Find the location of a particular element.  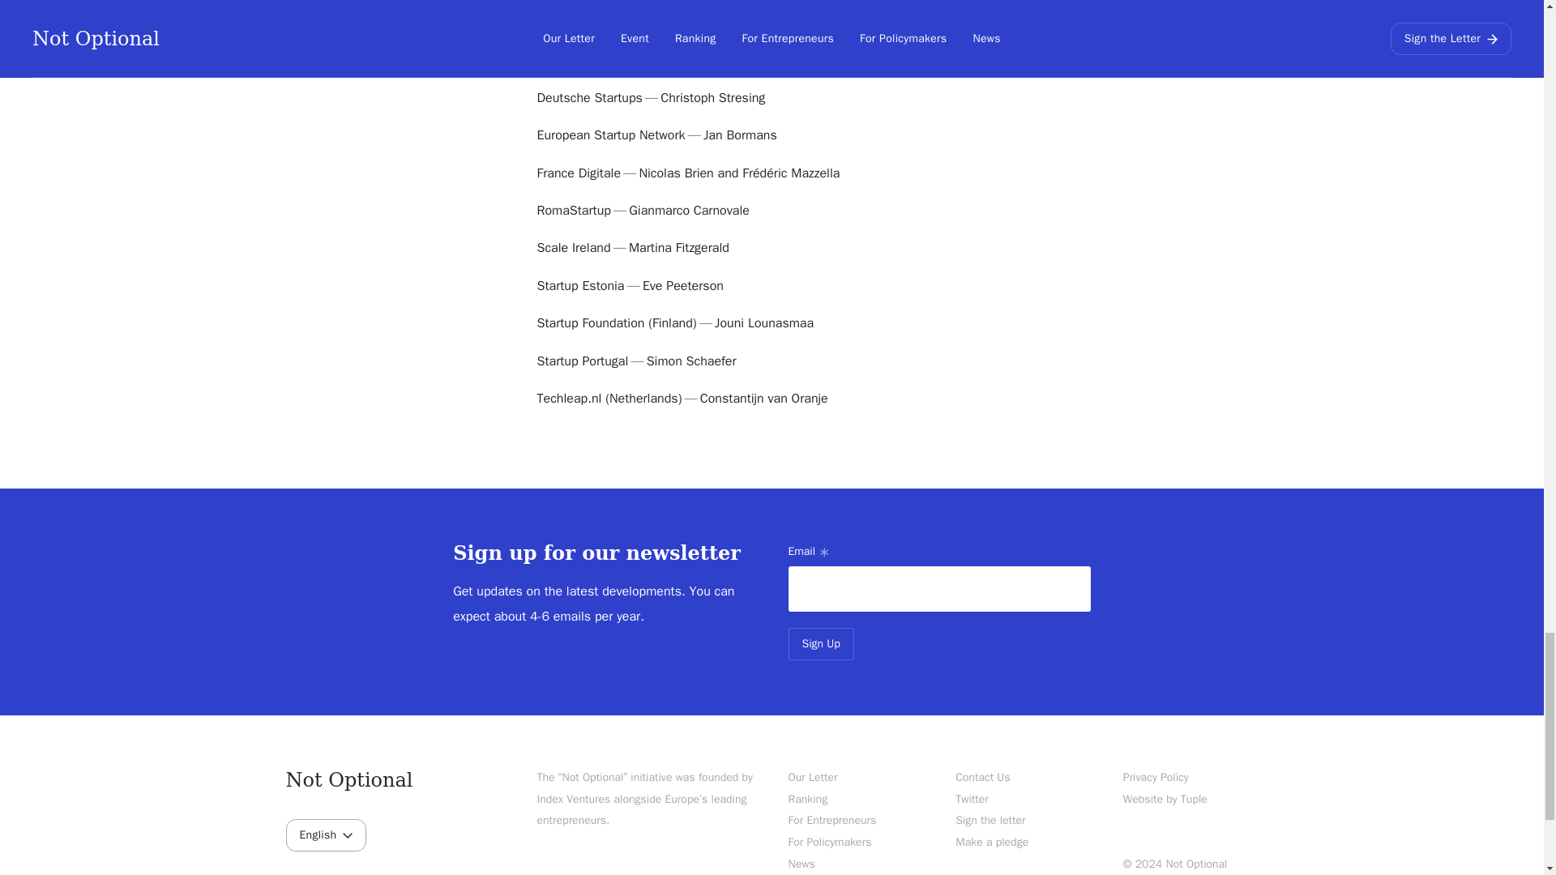

Make a pledge is located at coordinates (992, 842).